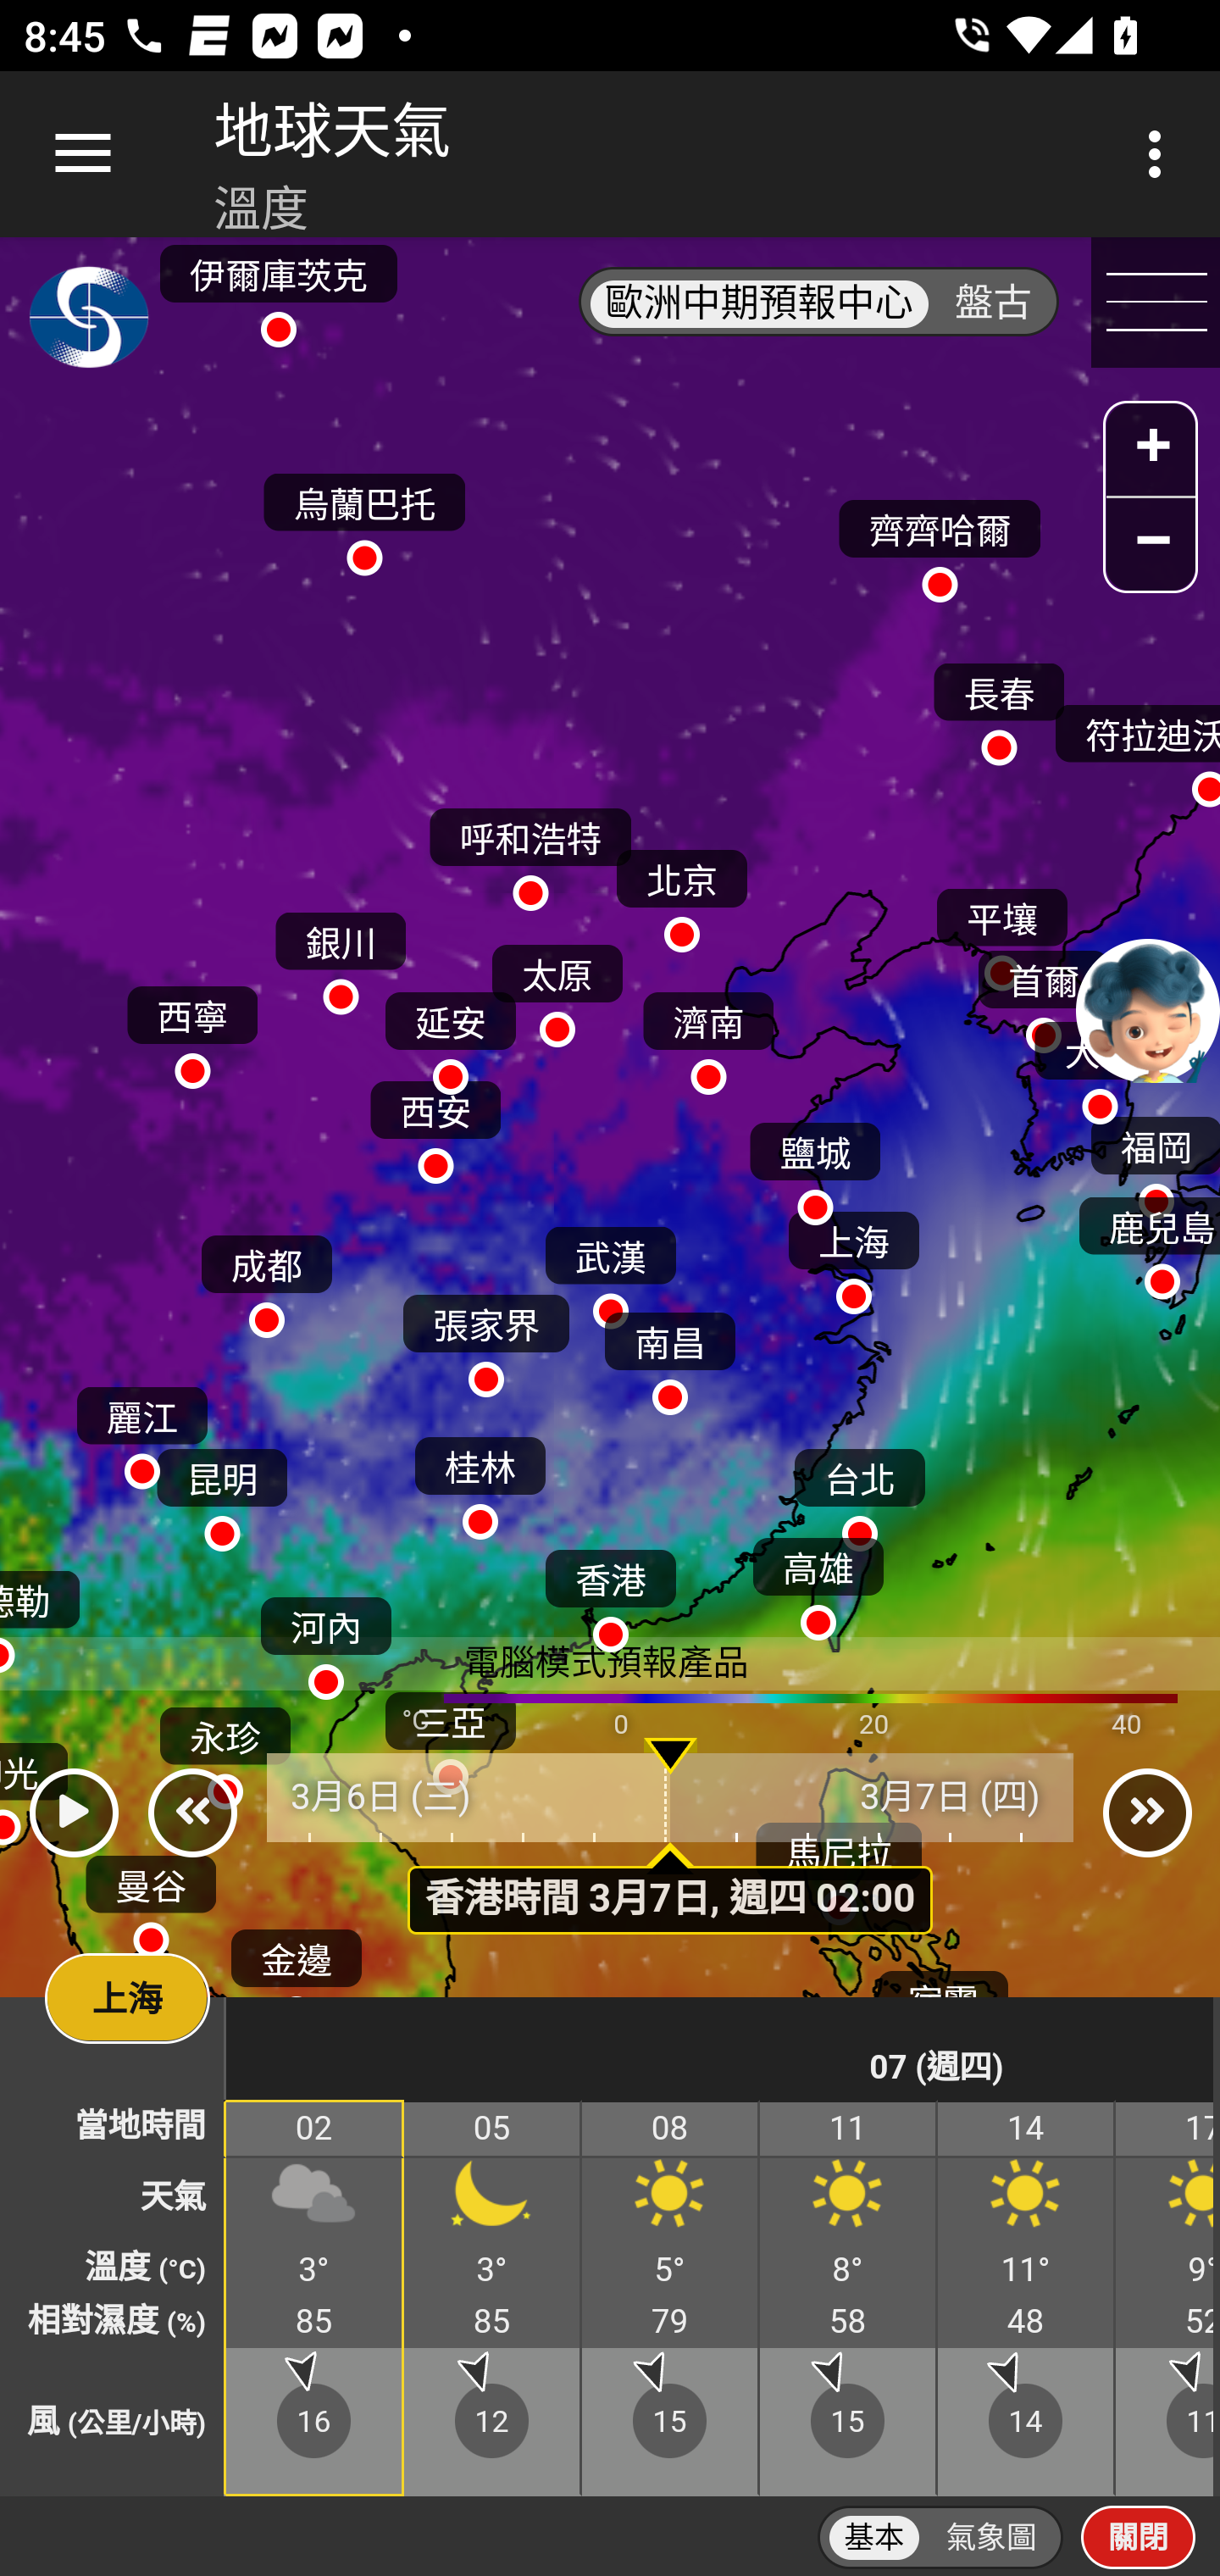 This screenshot has width=1220, height=2576. What do you see at coordinates (1154, 1159) in the screenshot?
I see `福岡` at bounding box center [1154, 1159].